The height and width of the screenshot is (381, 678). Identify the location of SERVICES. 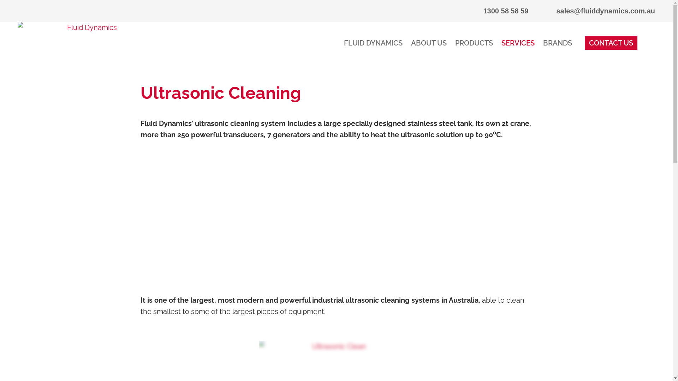
(518, 43).